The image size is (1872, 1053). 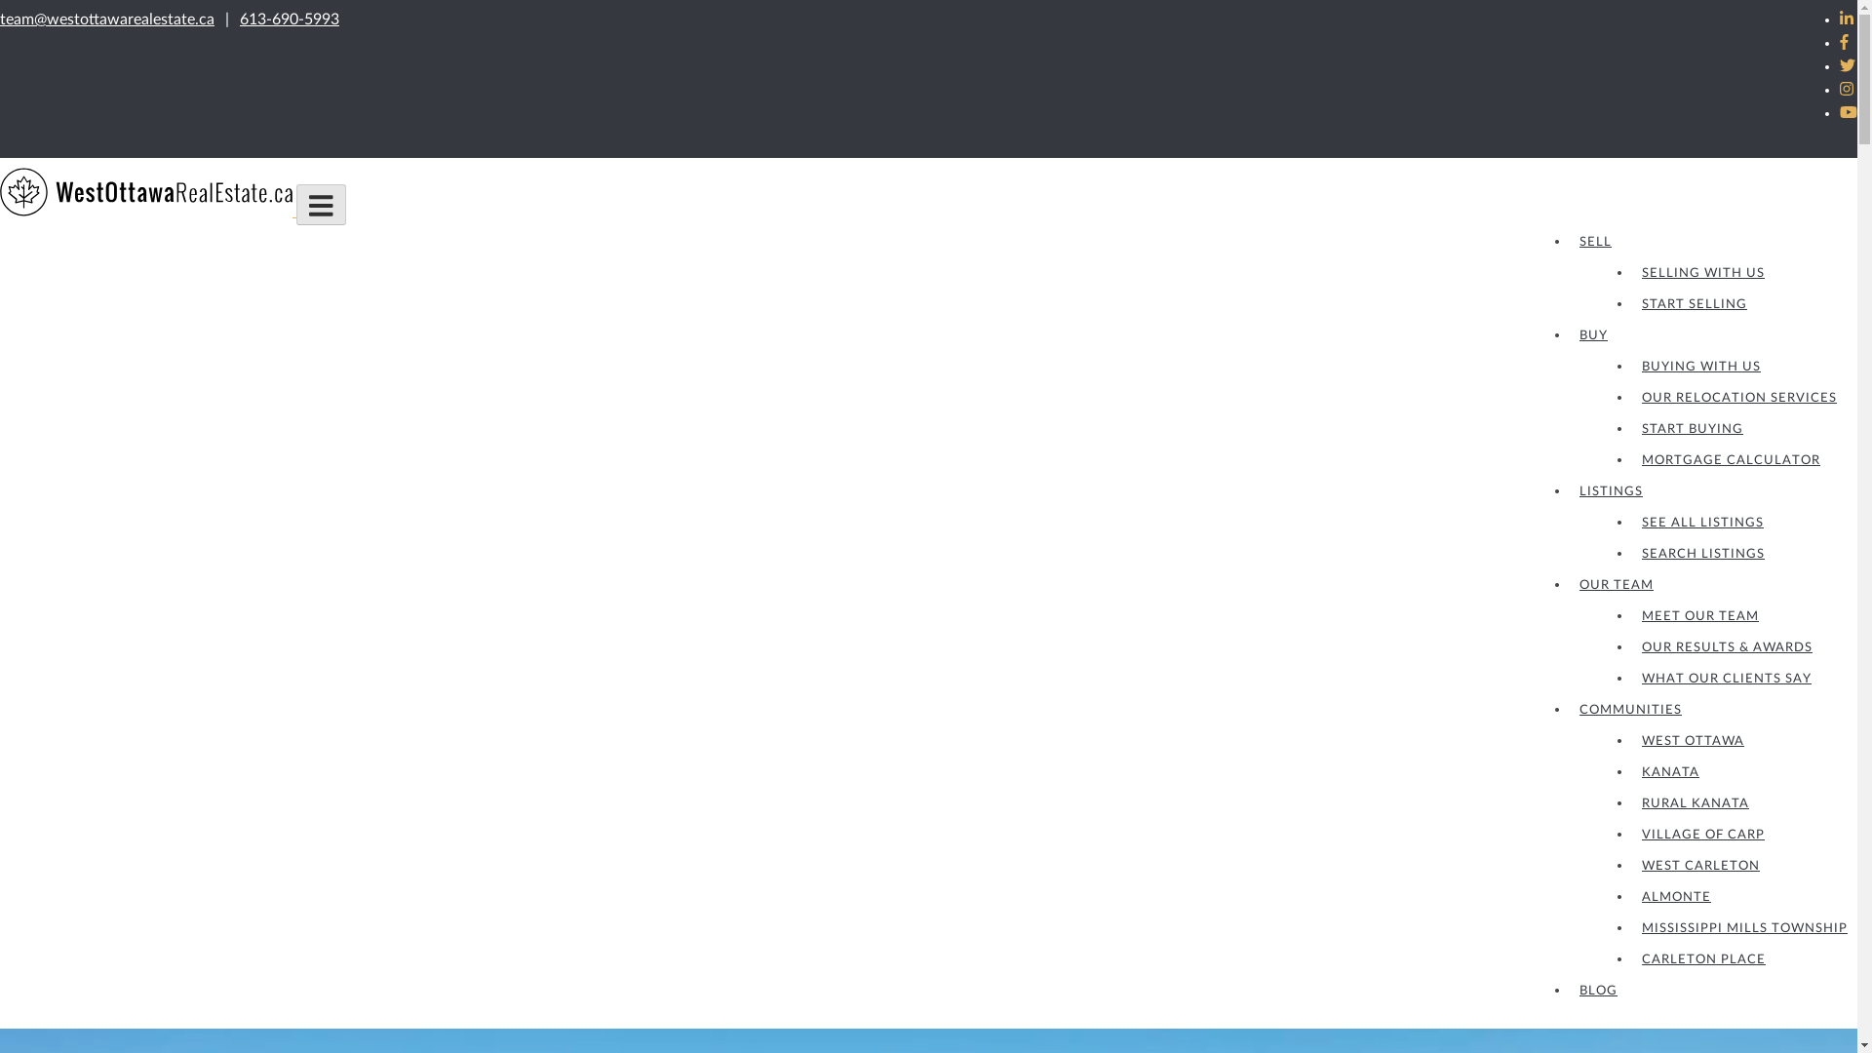 I want to click on OUR TEAM, so click(x=1617, y=585).